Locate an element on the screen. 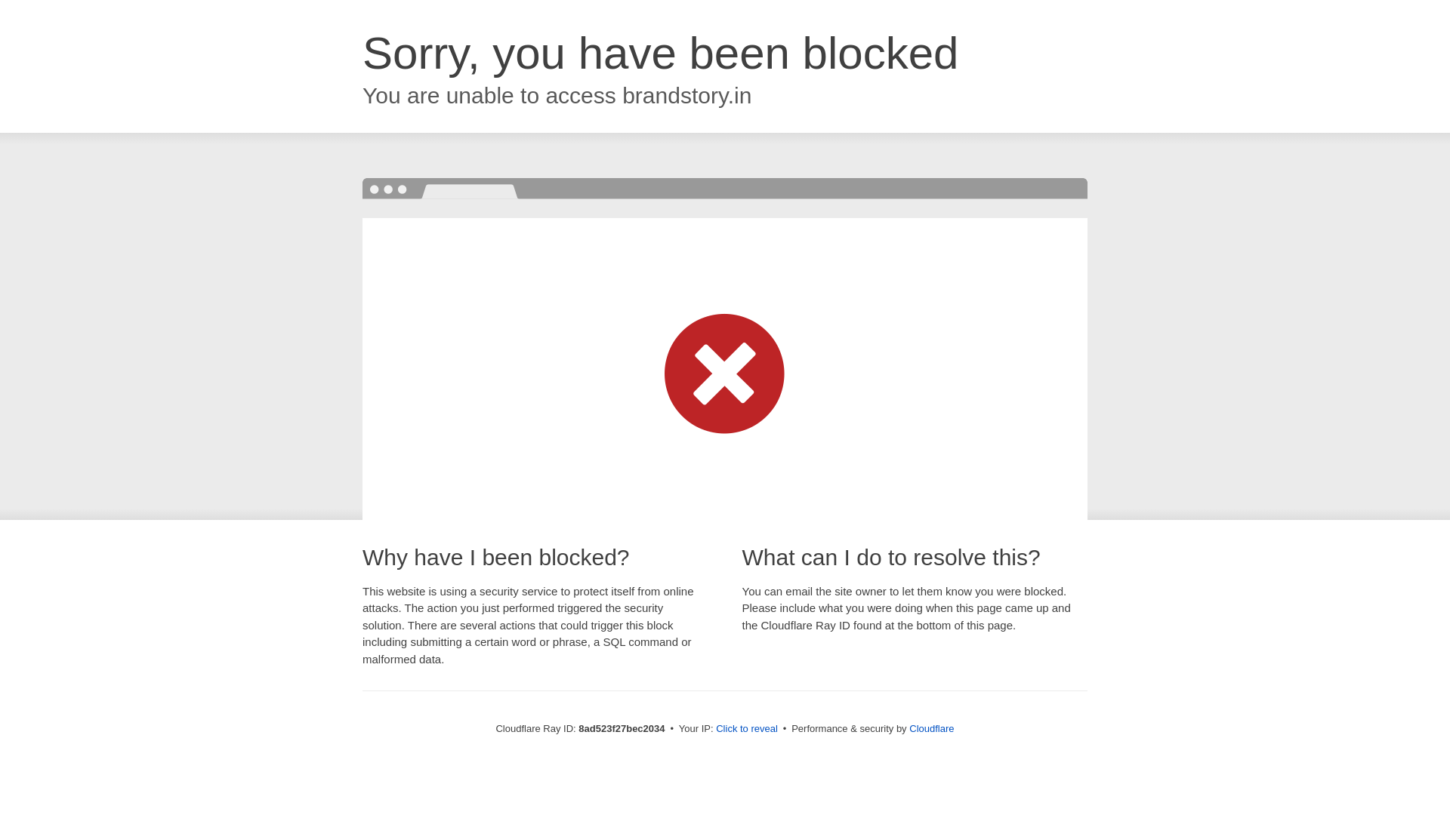 The image size is (1450, 815). Cloudflare is located at coordinates (931, 728).